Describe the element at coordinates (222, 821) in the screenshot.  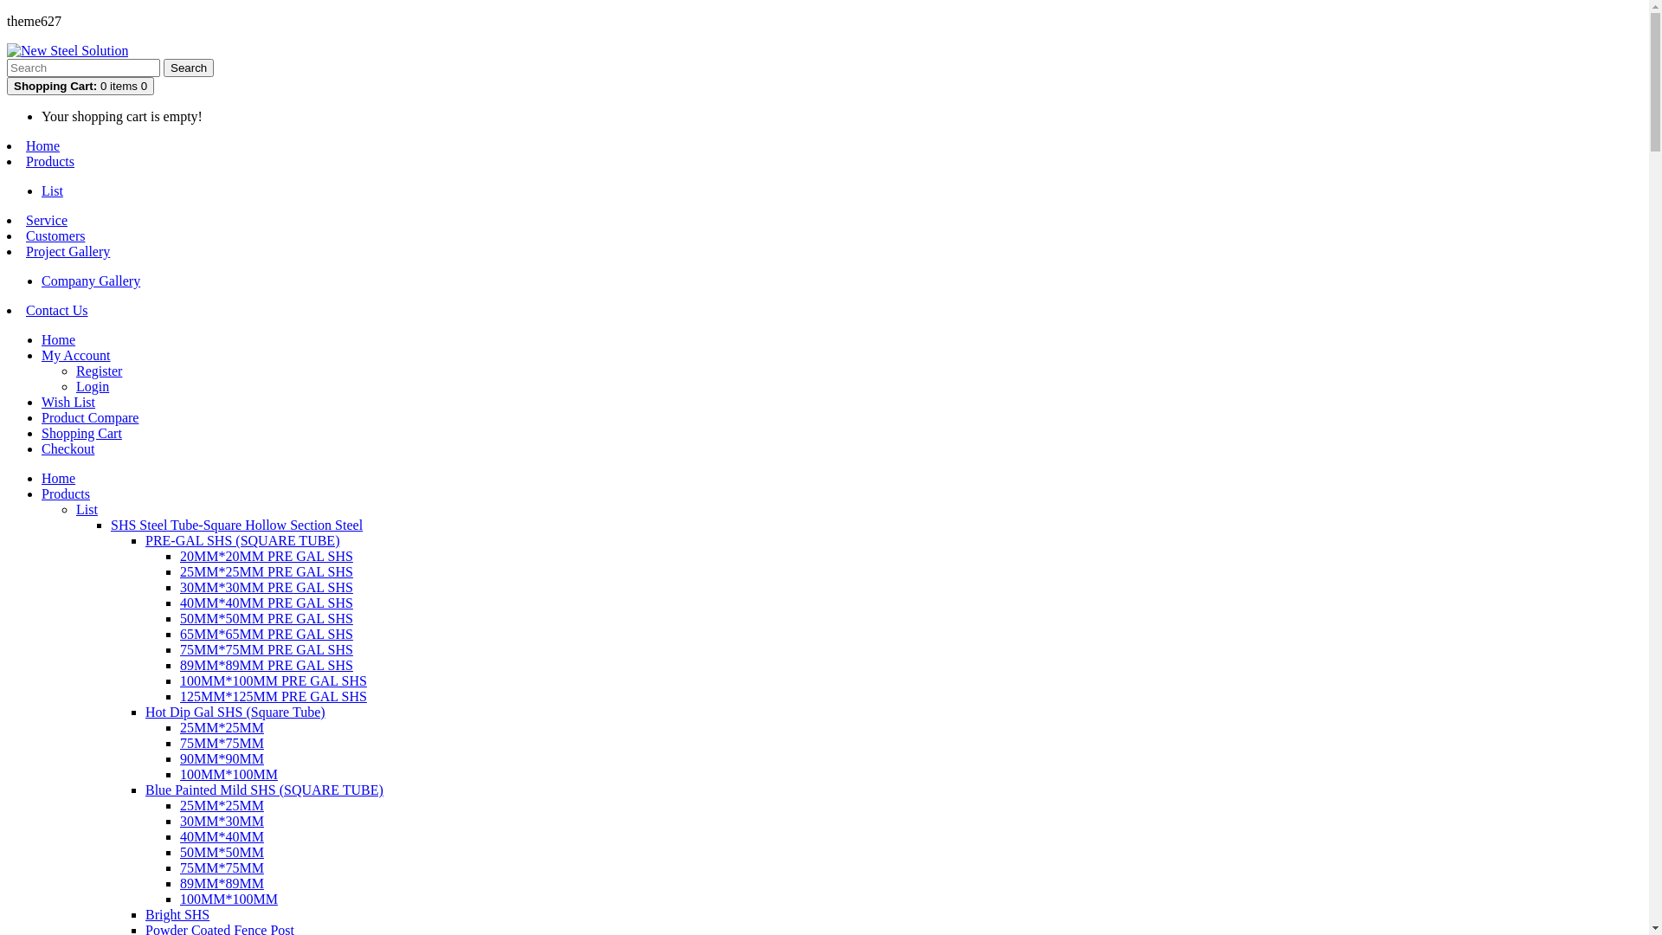
I see `30MM*30MM` at that location.